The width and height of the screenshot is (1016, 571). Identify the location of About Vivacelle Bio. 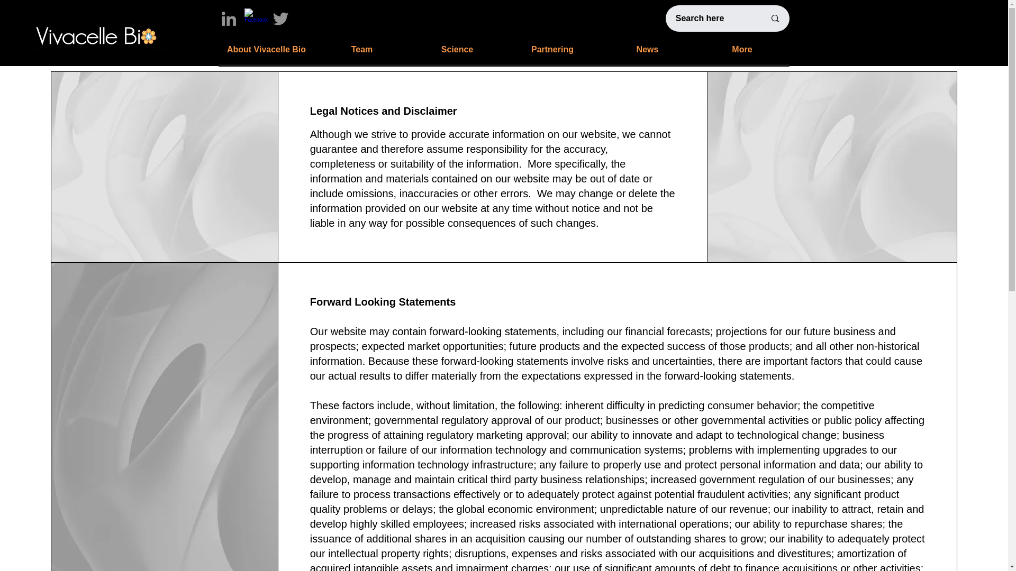
(266, 50).